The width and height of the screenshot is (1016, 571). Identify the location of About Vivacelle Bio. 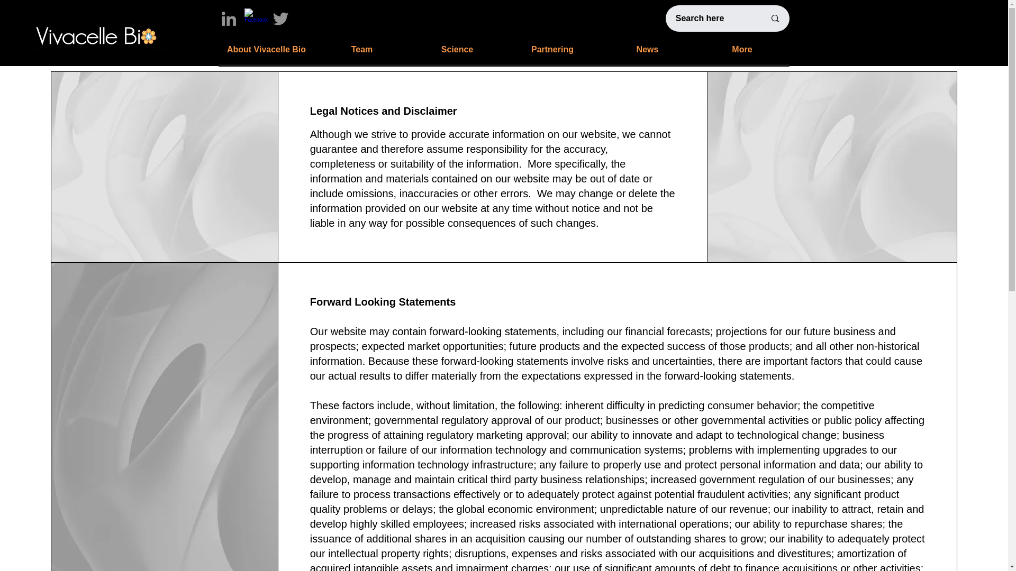
(266, 50).